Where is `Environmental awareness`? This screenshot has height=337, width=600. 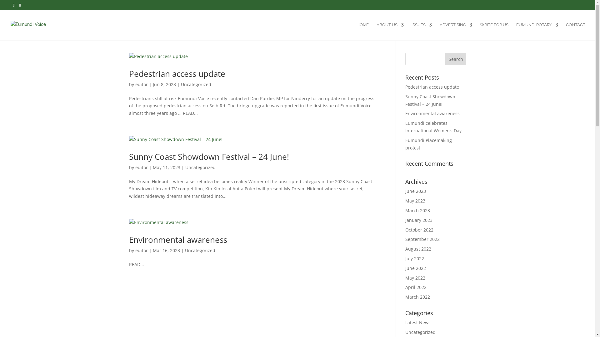 Environmental awareness is located at coordinates (178, 240).